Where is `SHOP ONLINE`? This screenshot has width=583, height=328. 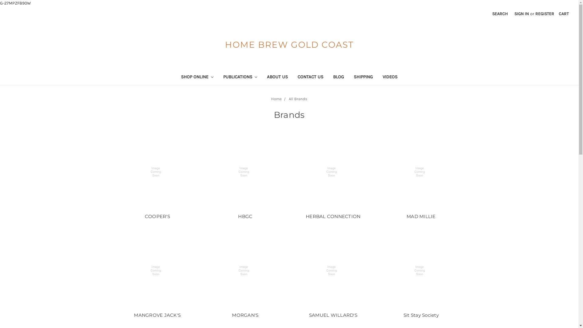 SHOP ONLINE is located at coordinates (197, 78).